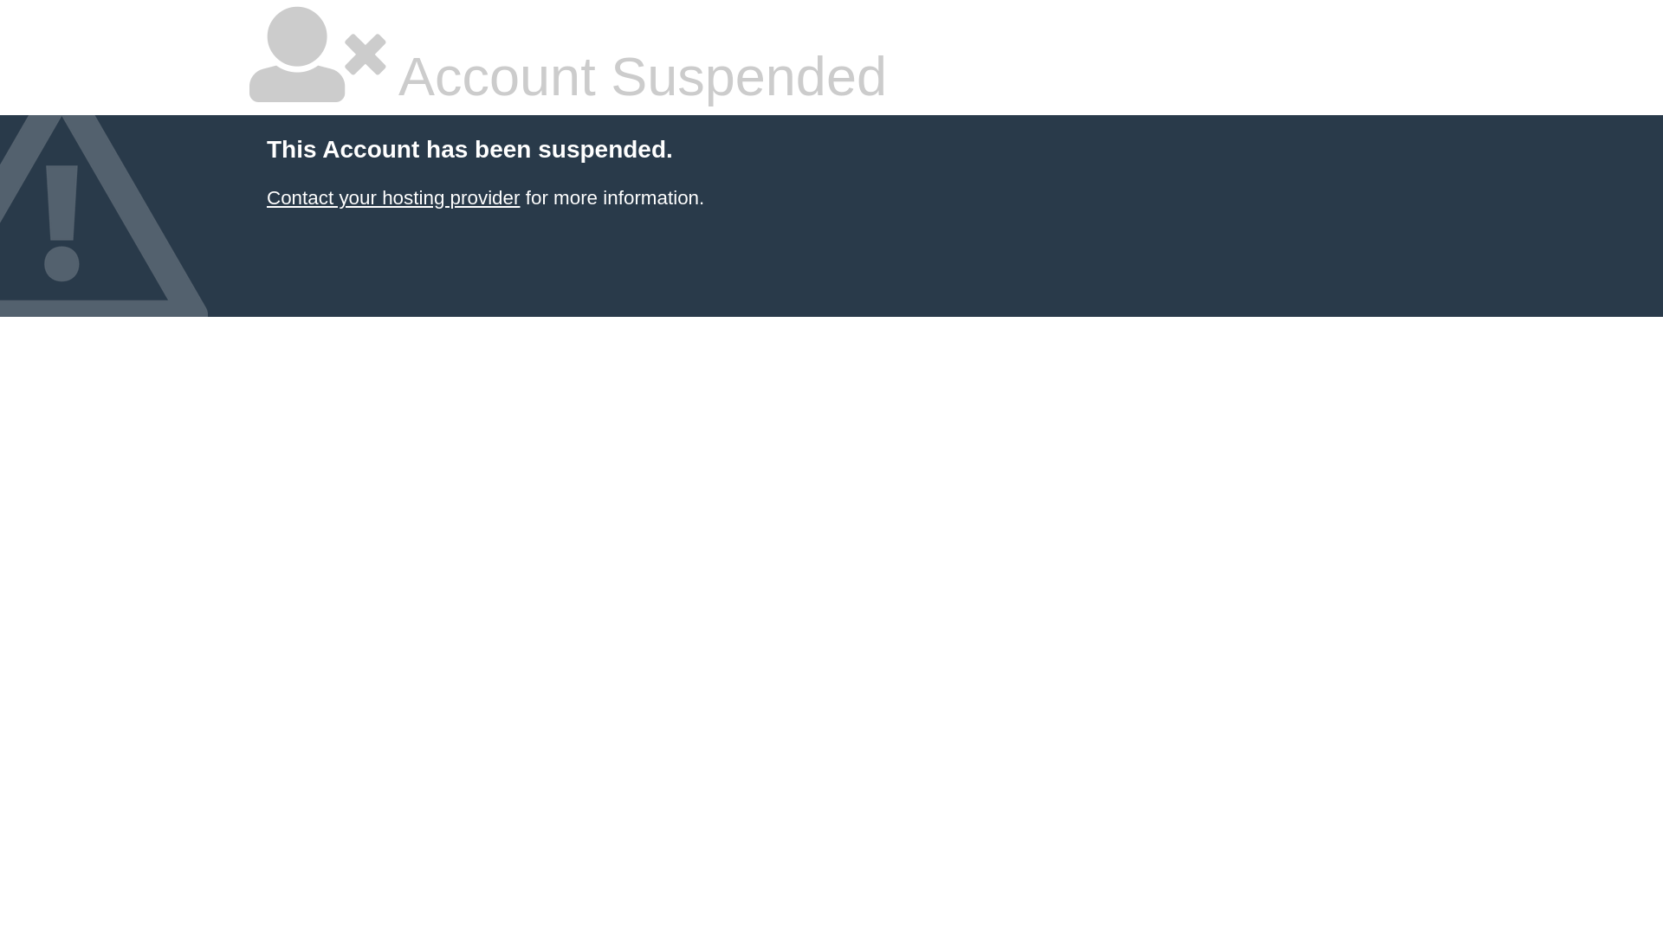  What do you see at coordinates (393, 197) in the screenshot?
I see `Contact your hosting provider` at bounding box center [393, 197].